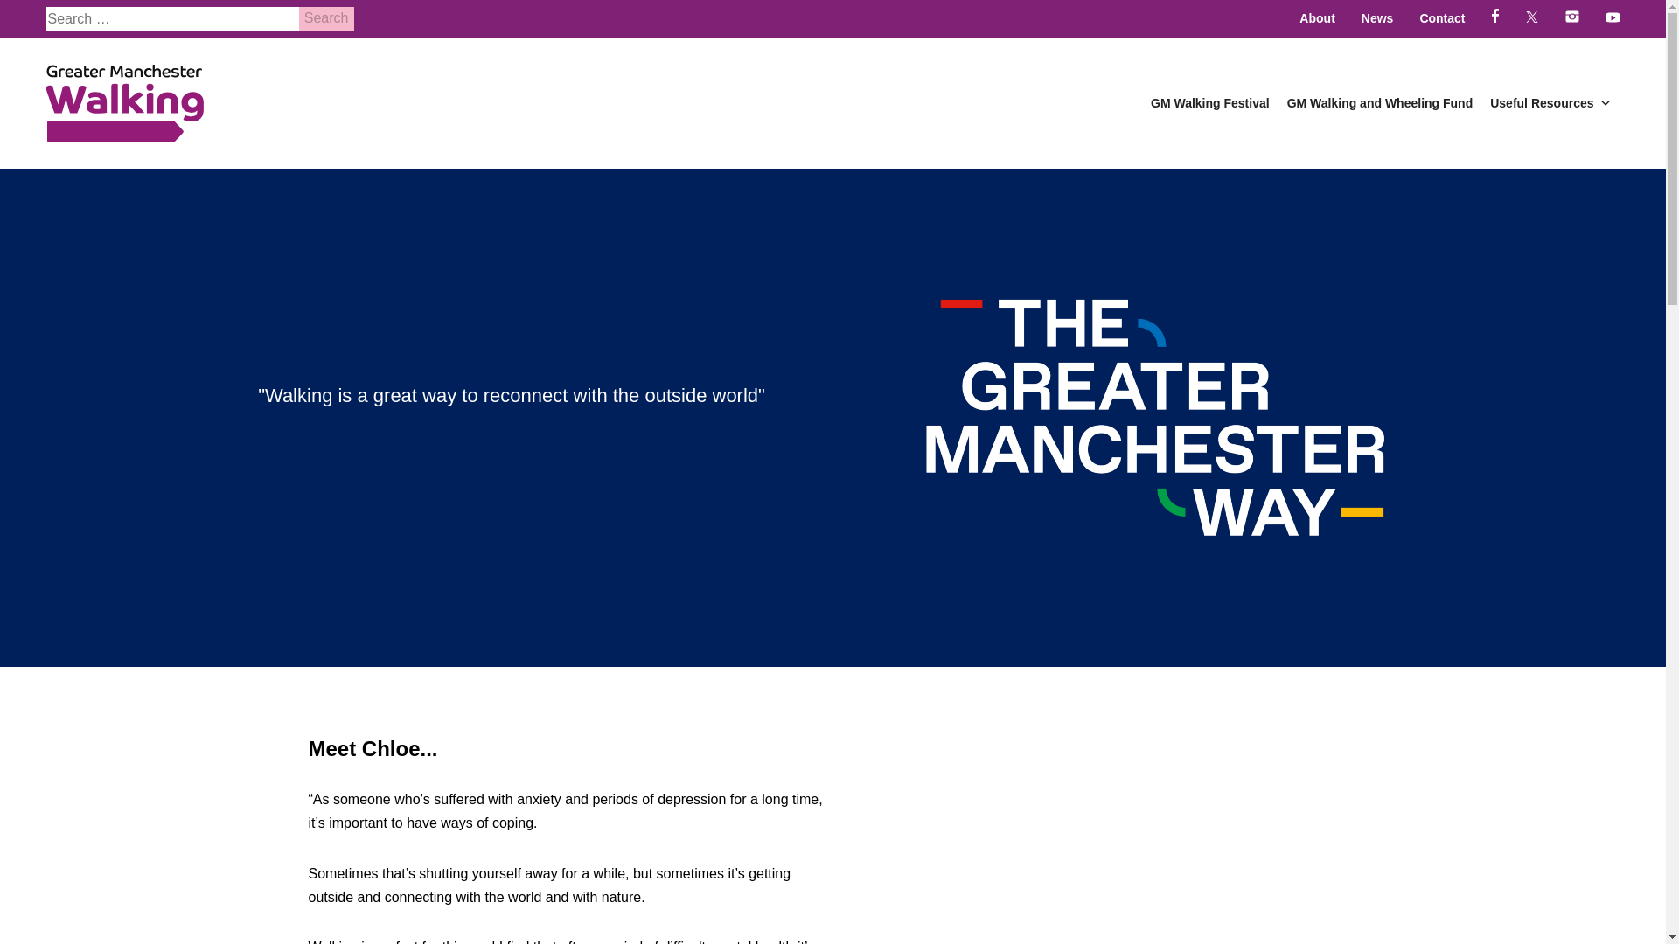 The width and height of the screenshot is (1679, 944). Describe the element at coordinates (1441, 19) in the screenshot. I see `Contact` at that location.